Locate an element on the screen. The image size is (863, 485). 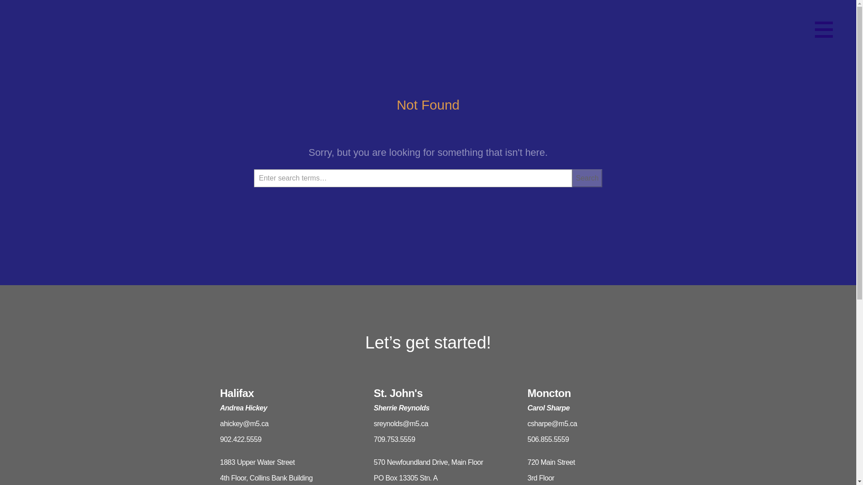
709.753.5559 is located at coordinates (437, 439).